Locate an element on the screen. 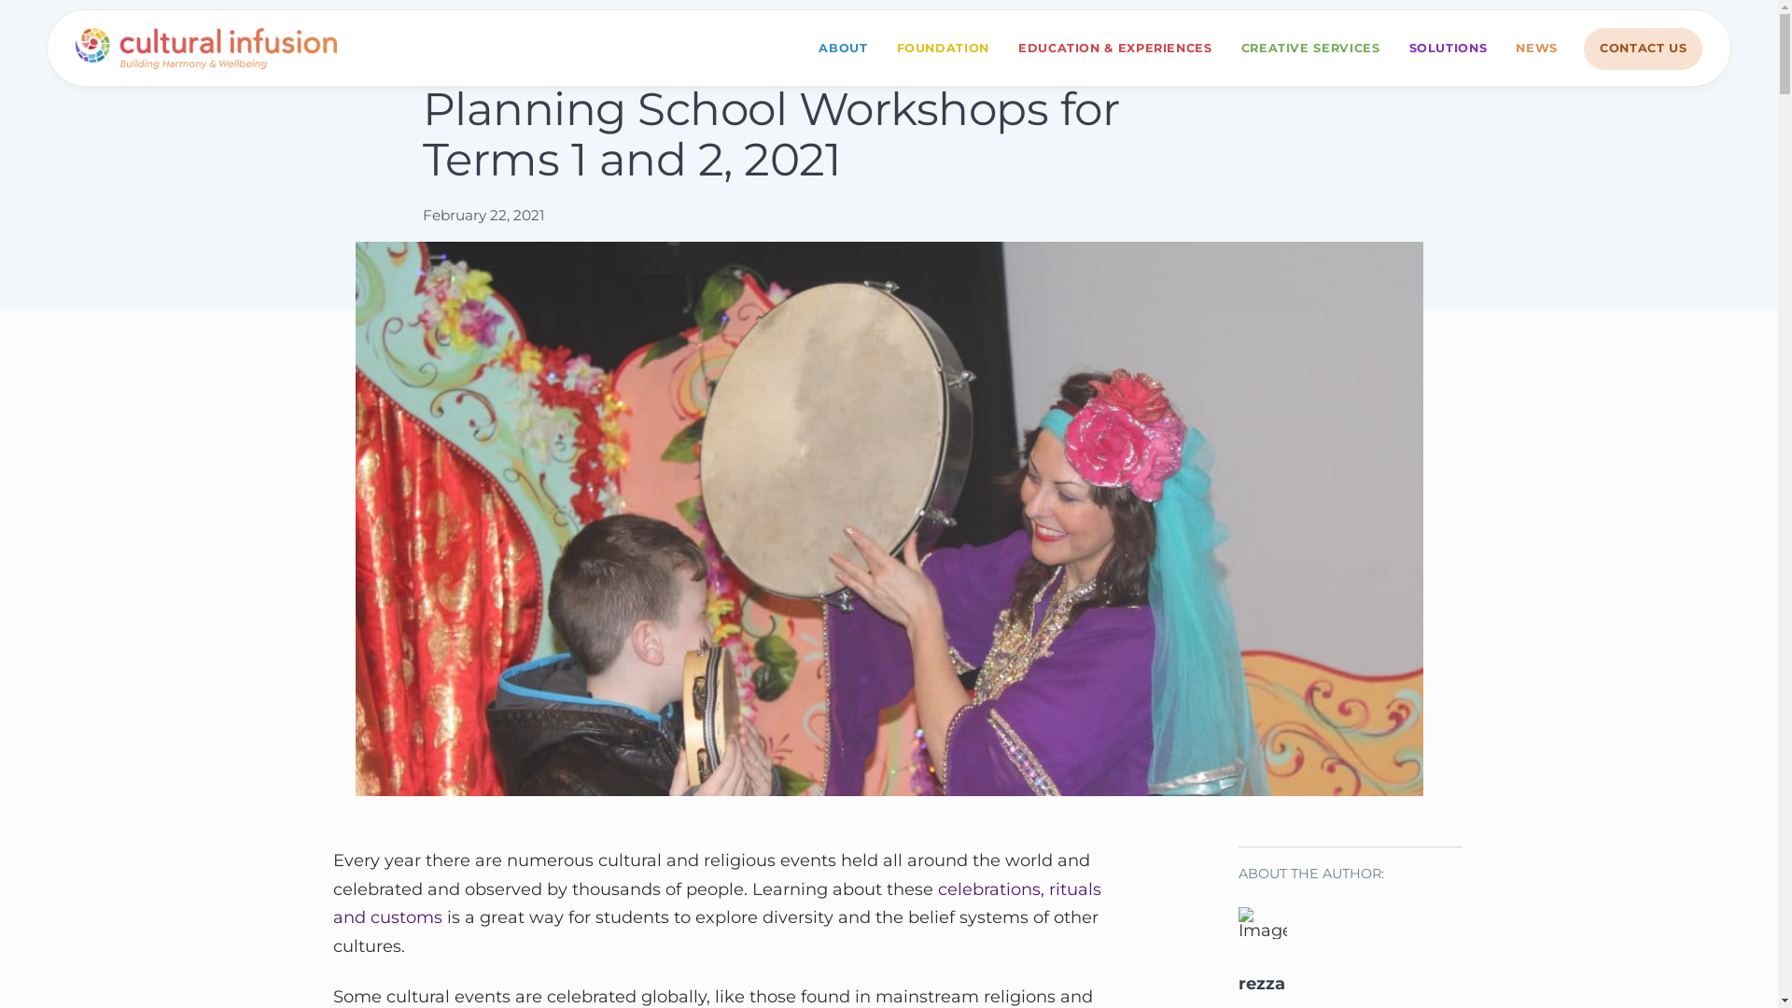 The width and height of the screenshot is (1792, 1008). celebrations, rituals and customs is located at coordinates (717, 903).